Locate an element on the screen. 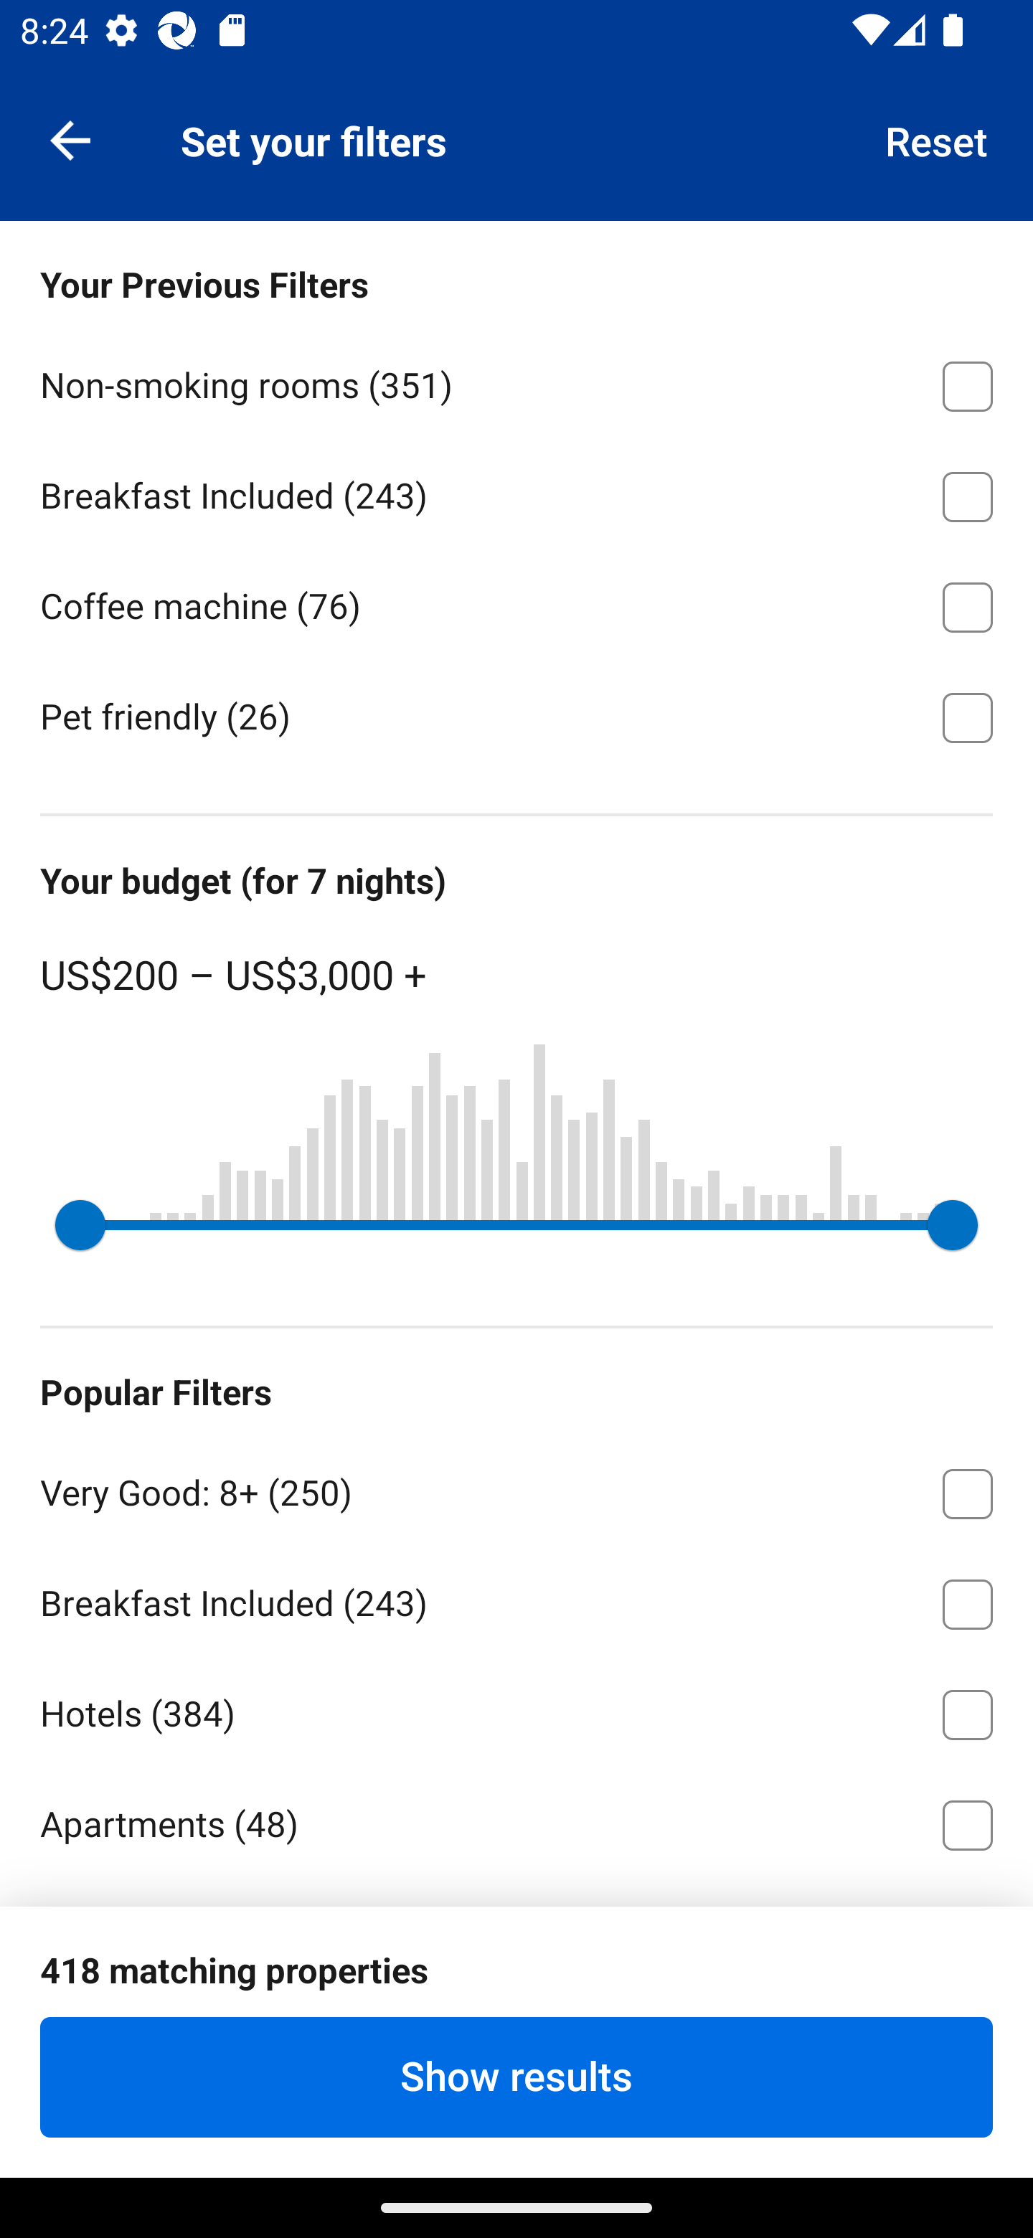 This screenshot has width=1033, height=2238. Non-smoking rooms ⁦(351) is located at coordinates (516, 382).